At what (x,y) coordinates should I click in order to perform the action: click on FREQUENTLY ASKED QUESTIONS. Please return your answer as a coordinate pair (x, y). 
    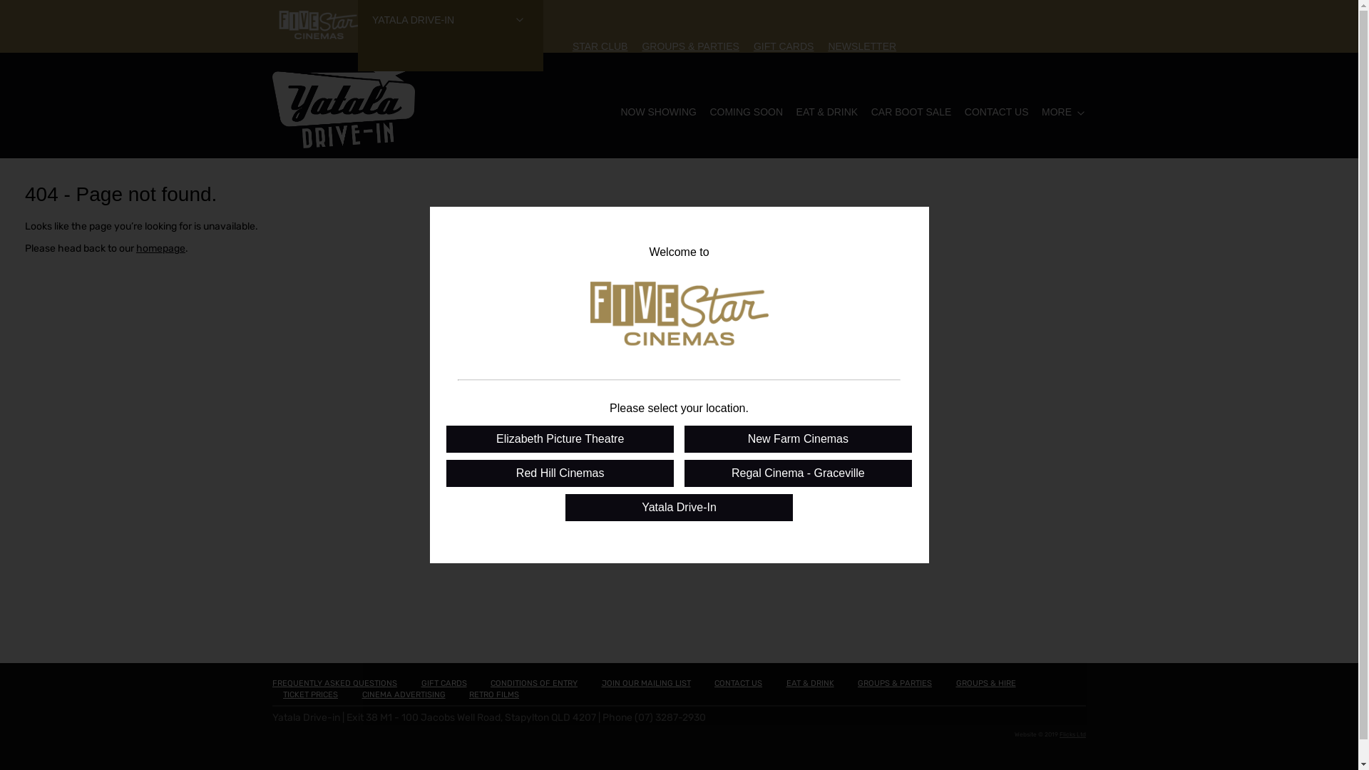
    Looking at the image, I should click on (335, 683).